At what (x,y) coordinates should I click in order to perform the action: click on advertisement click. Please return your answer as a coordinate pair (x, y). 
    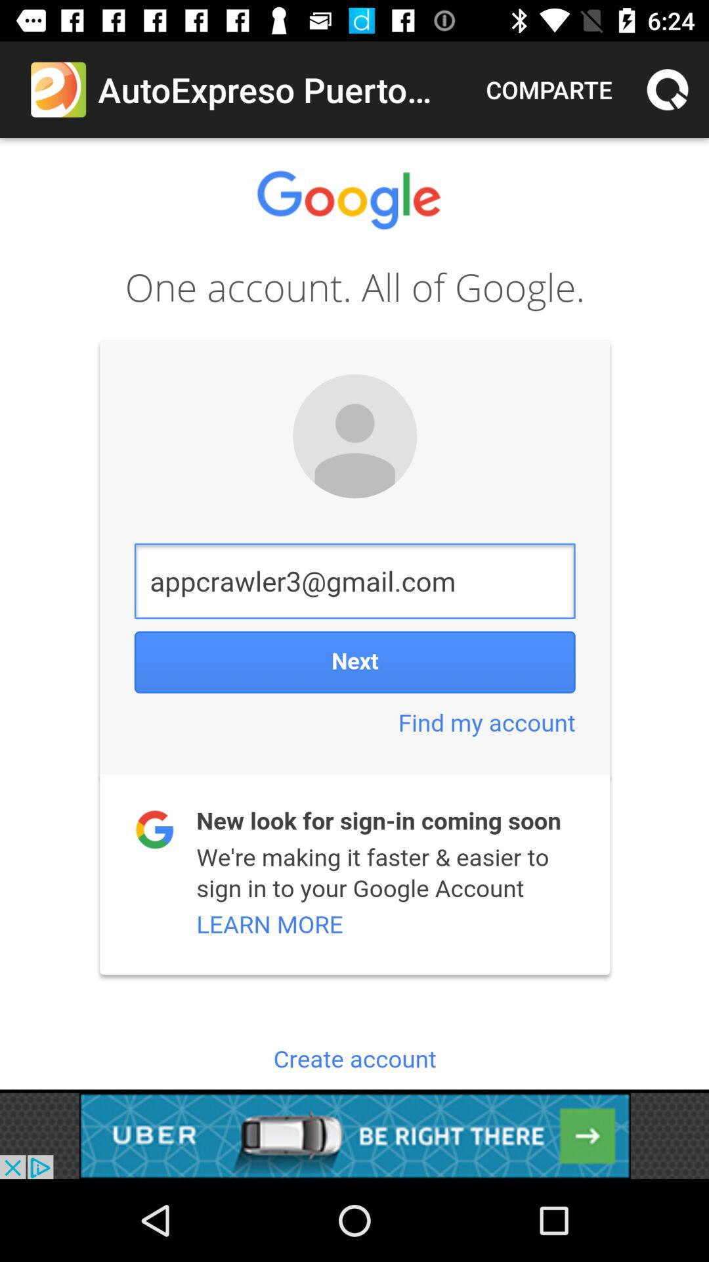
    Looking at the image, I should click on (354, 1136).